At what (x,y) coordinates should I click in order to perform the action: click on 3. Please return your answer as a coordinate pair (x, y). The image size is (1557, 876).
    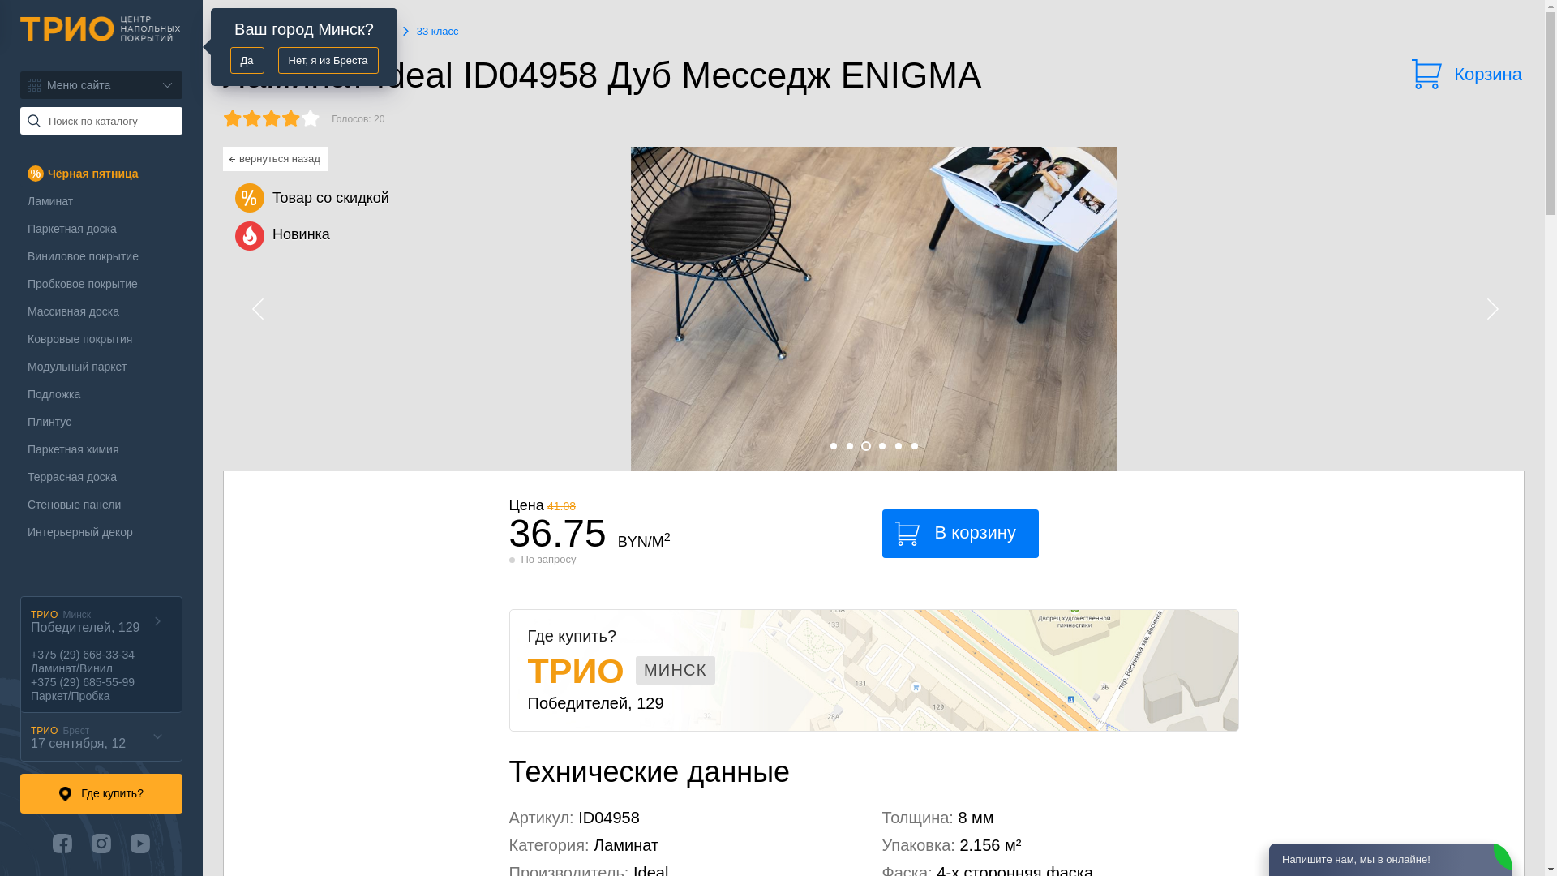
    Looking at the image, I should click on (866, 446).